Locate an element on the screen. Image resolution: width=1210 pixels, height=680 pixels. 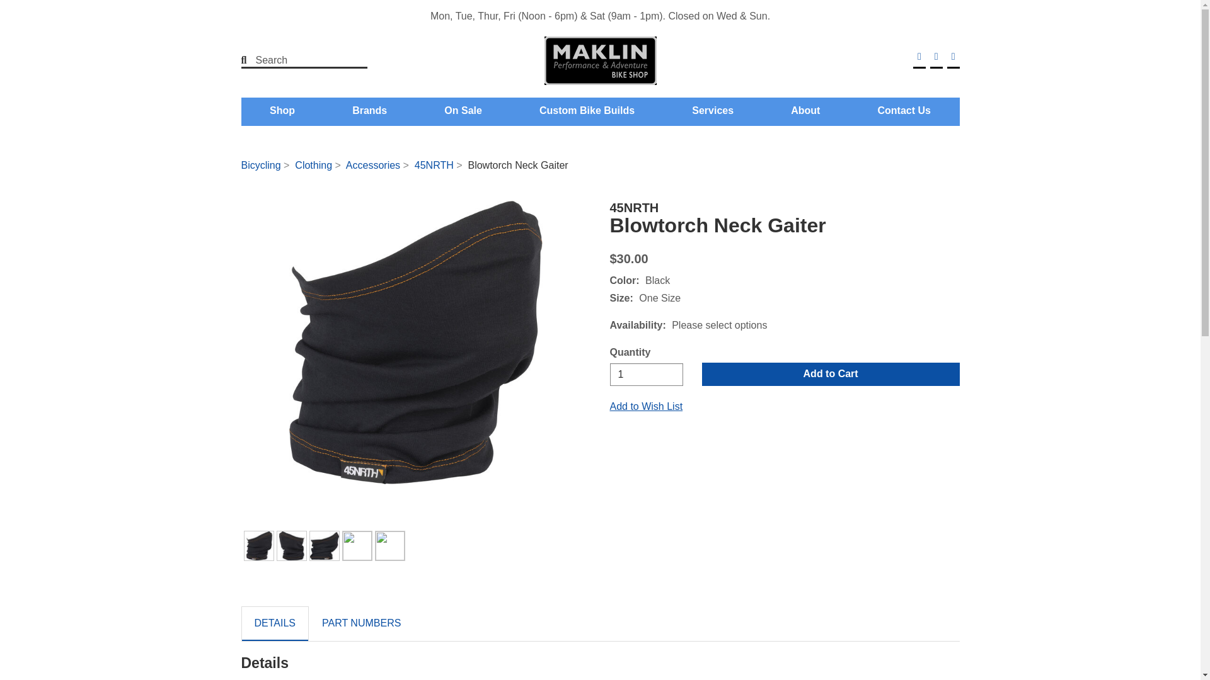
Search is located at coordinates (296, 60).